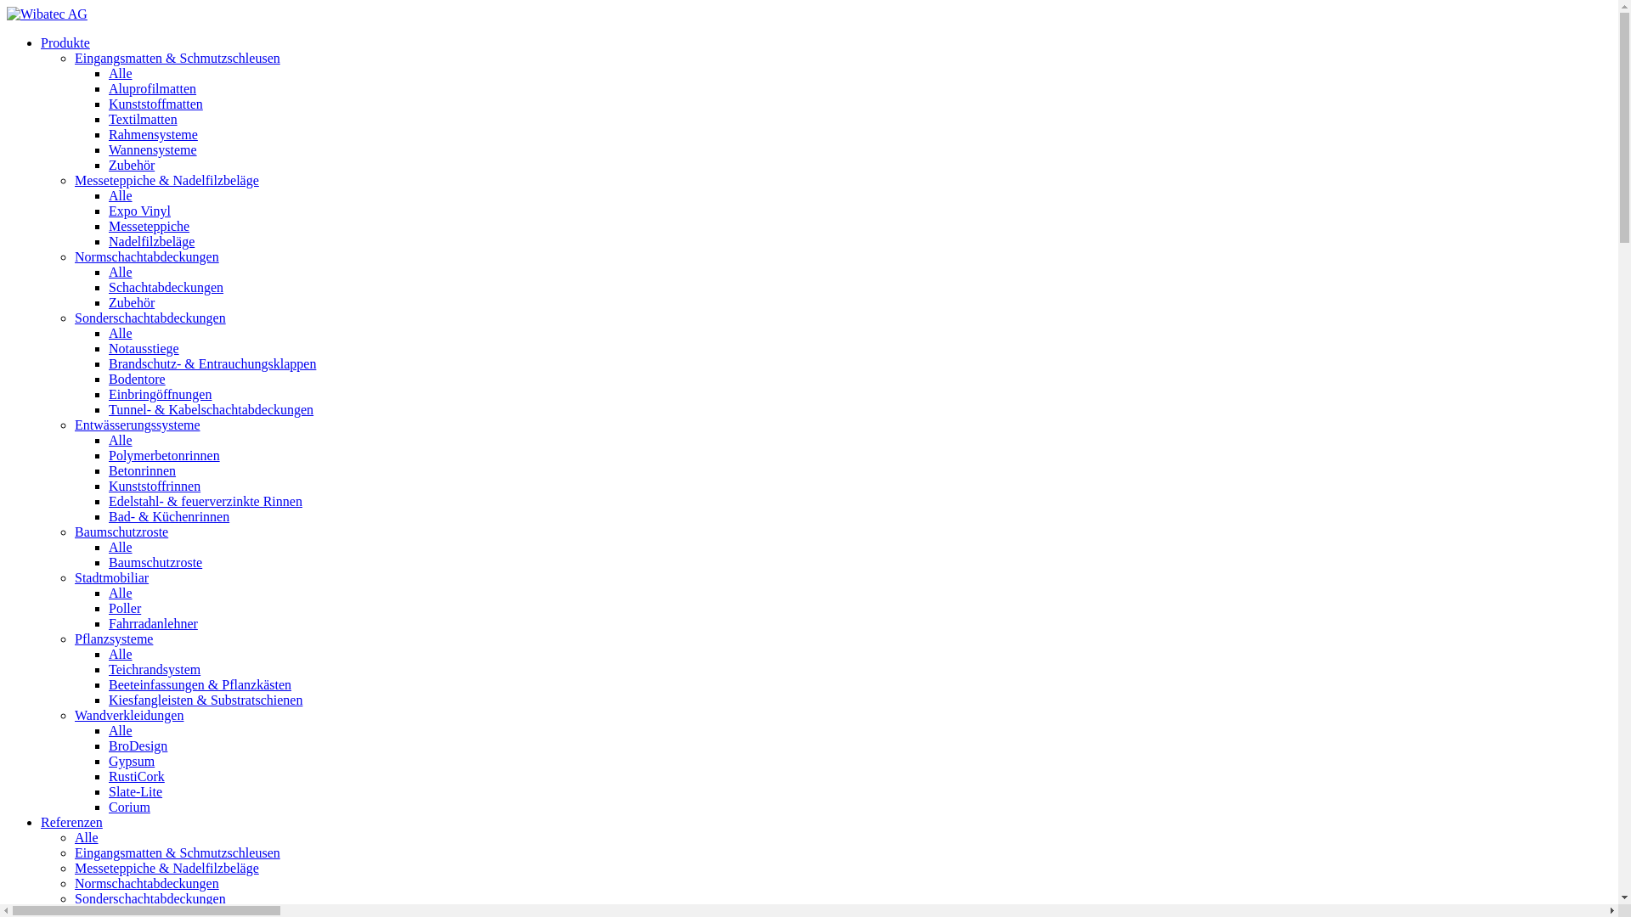 Image resolution: width=1631 pixels, height=917 pixels. Describe the element at coordinates (206, 700) in the screenshot. I see `Kiesfangleisten & Substratschienen` at that location.